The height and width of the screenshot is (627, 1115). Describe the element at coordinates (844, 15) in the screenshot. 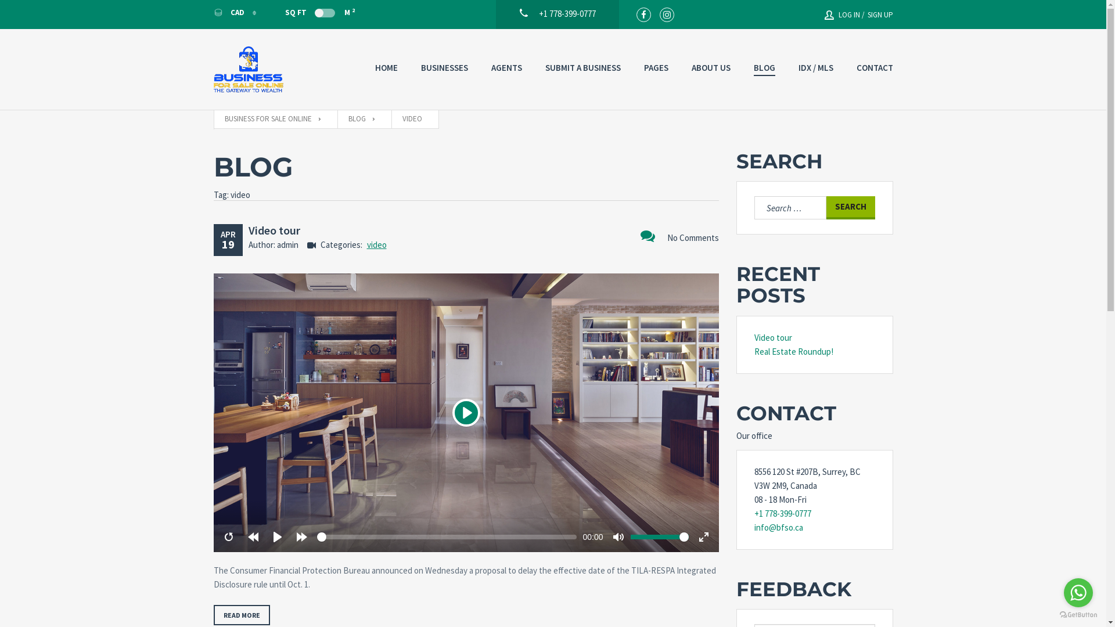

I see `LOG IN /` at that location.